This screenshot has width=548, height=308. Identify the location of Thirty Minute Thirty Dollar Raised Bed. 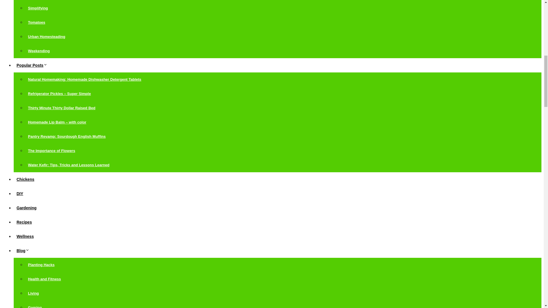
(62, 108).